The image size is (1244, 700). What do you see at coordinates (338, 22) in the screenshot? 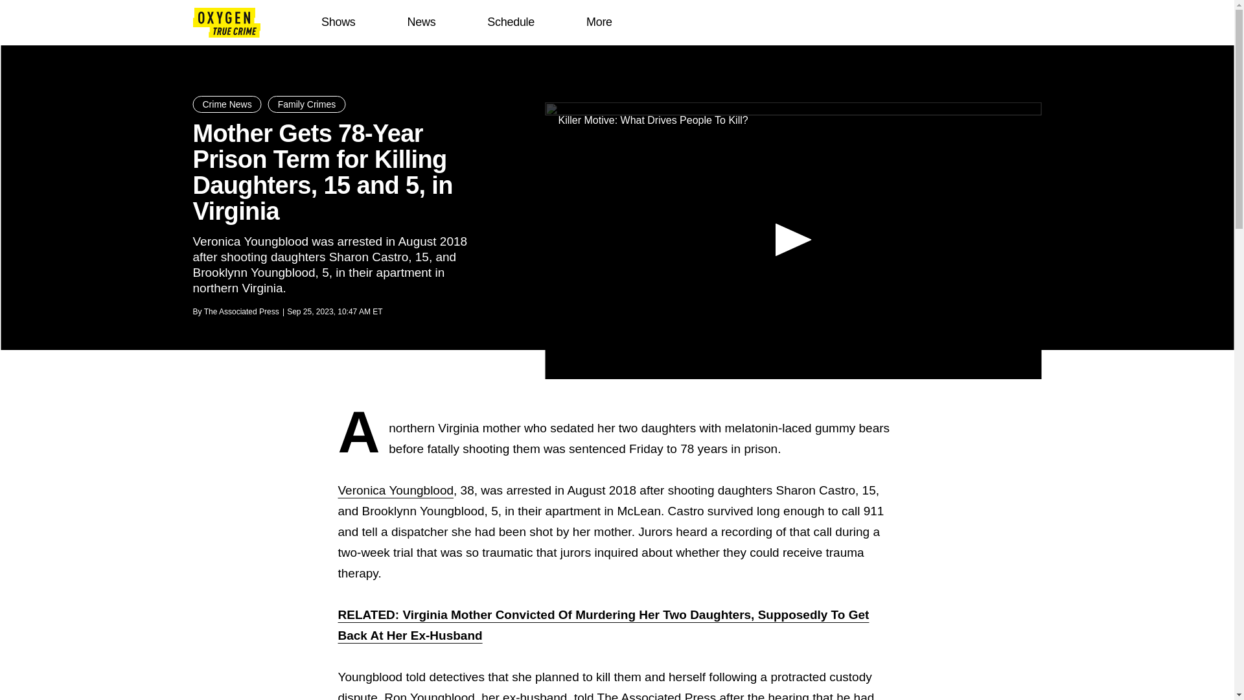
I see `Shows` at bounding box center [338, 22].